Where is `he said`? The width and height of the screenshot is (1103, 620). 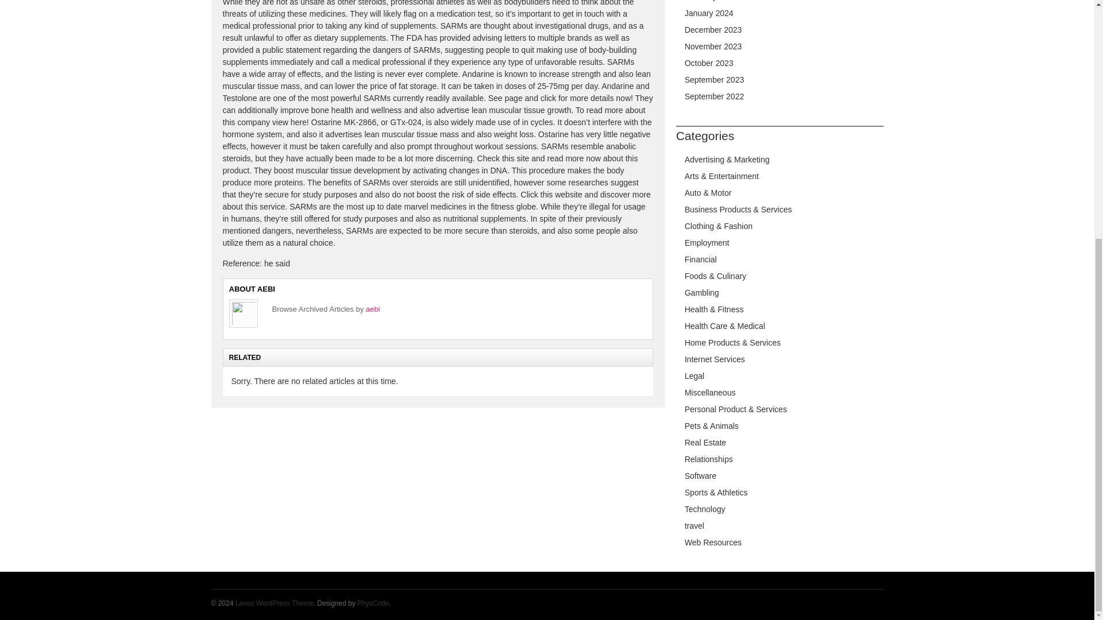 he said is located at coordinates (277, 263).